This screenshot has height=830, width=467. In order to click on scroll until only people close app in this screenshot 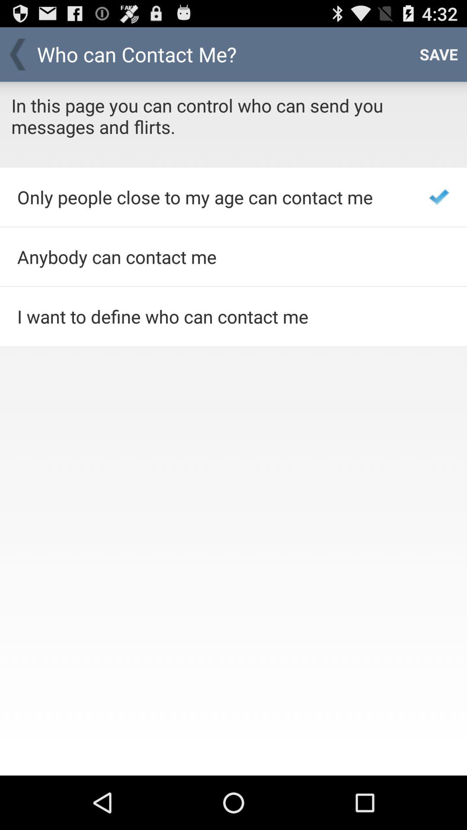, I will do `click(211, 197)`.